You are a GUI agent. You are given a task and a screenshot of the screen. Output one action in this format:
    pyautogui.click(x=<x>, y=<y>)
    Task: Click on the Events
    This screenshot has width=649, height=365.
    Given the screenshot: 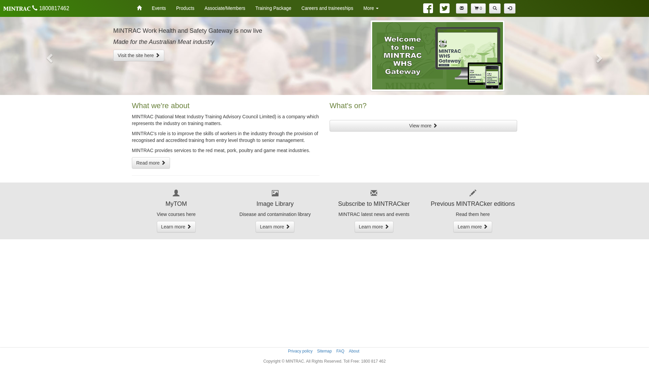 What is the action you would take?
    pyautogui.click(x=159, y=8)
    